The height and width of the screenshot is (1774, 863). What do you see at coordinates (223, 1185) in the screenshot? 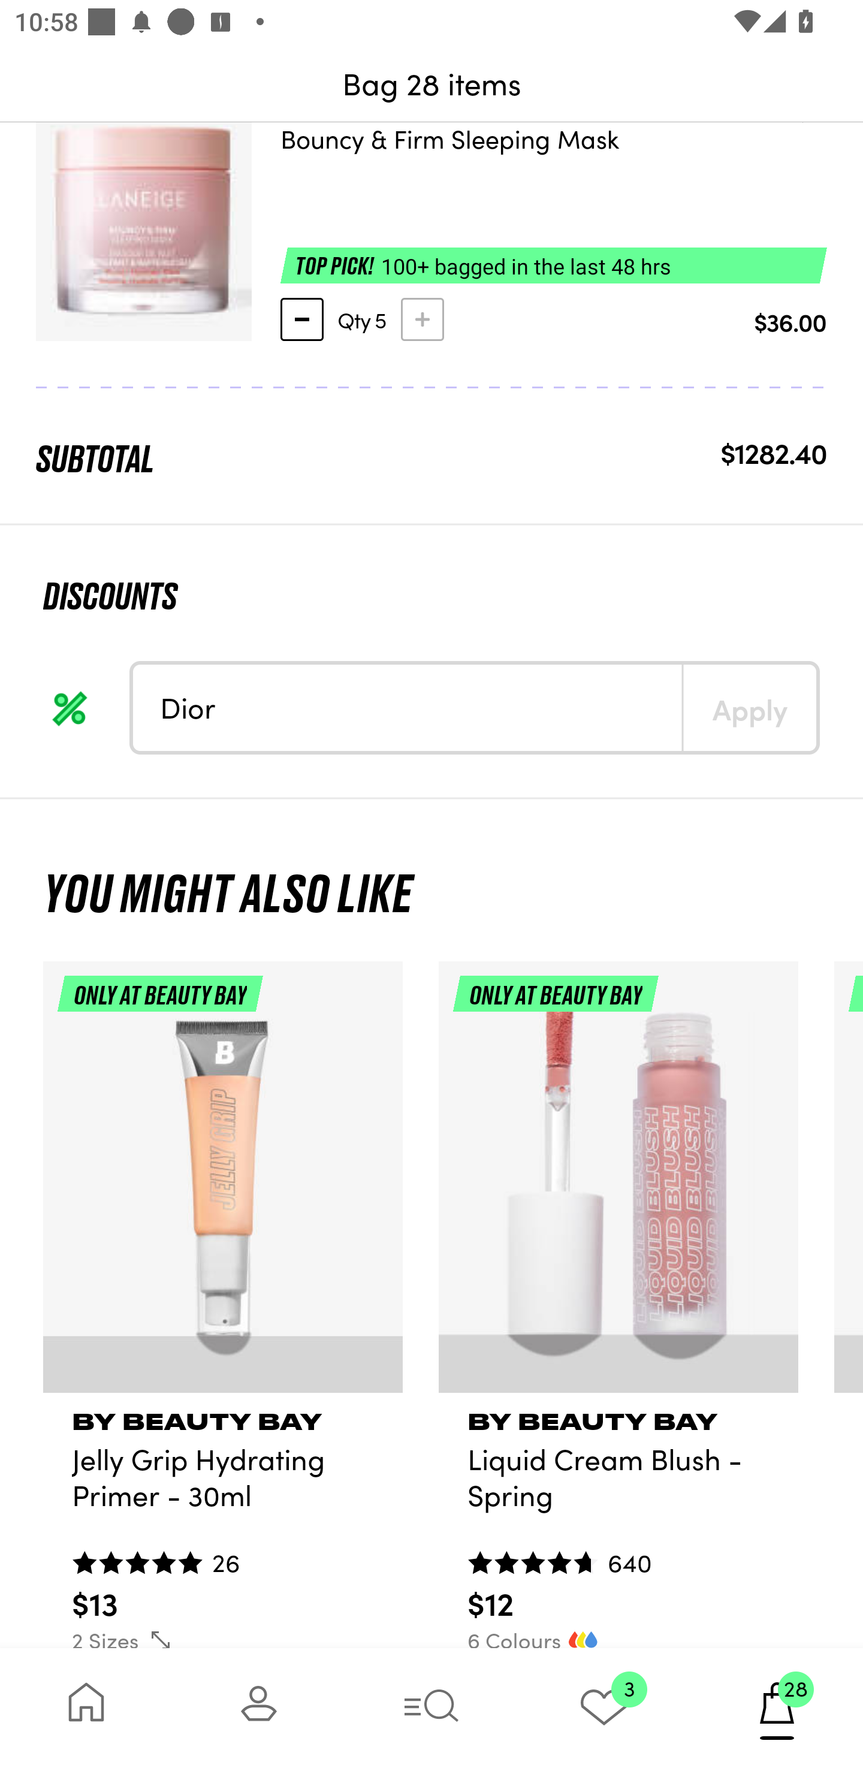
I see `ONLY AT BEAUTY BAY` at bounding box center [223, 1185].